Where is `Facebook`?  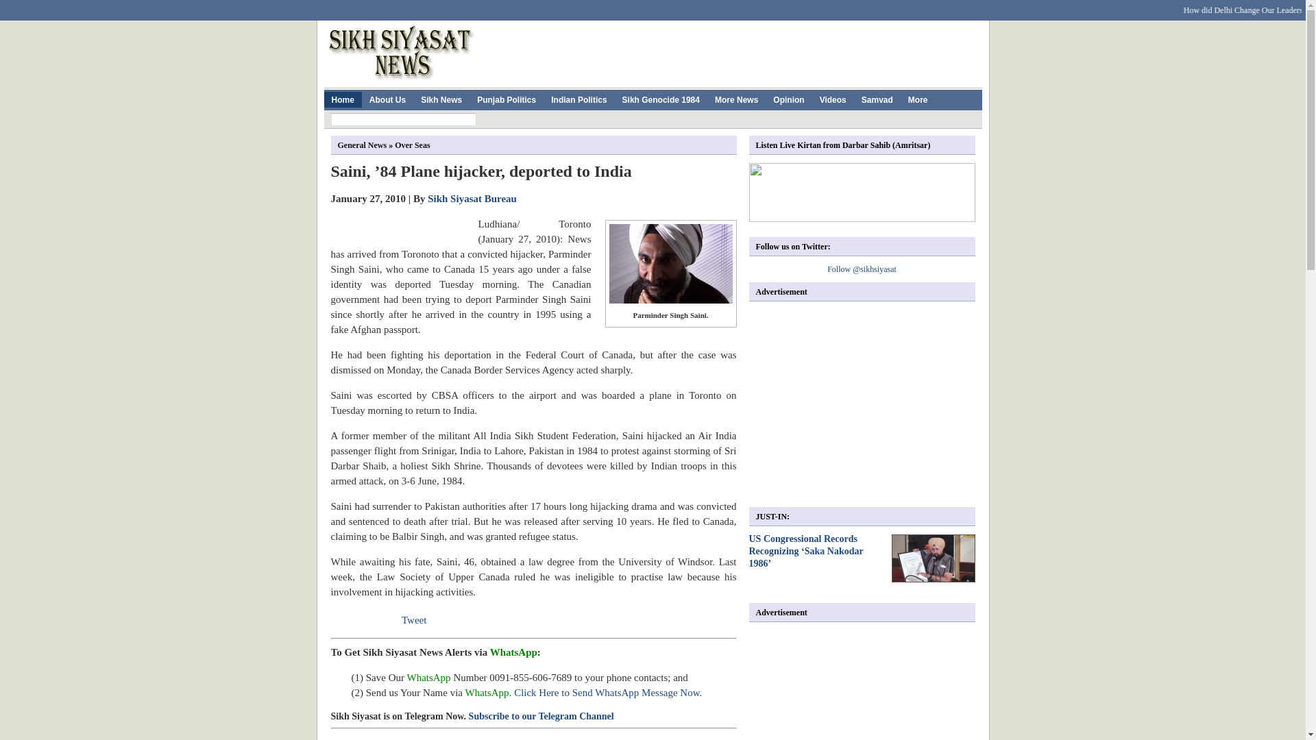 Facebook is located at coordinates (426, 6).